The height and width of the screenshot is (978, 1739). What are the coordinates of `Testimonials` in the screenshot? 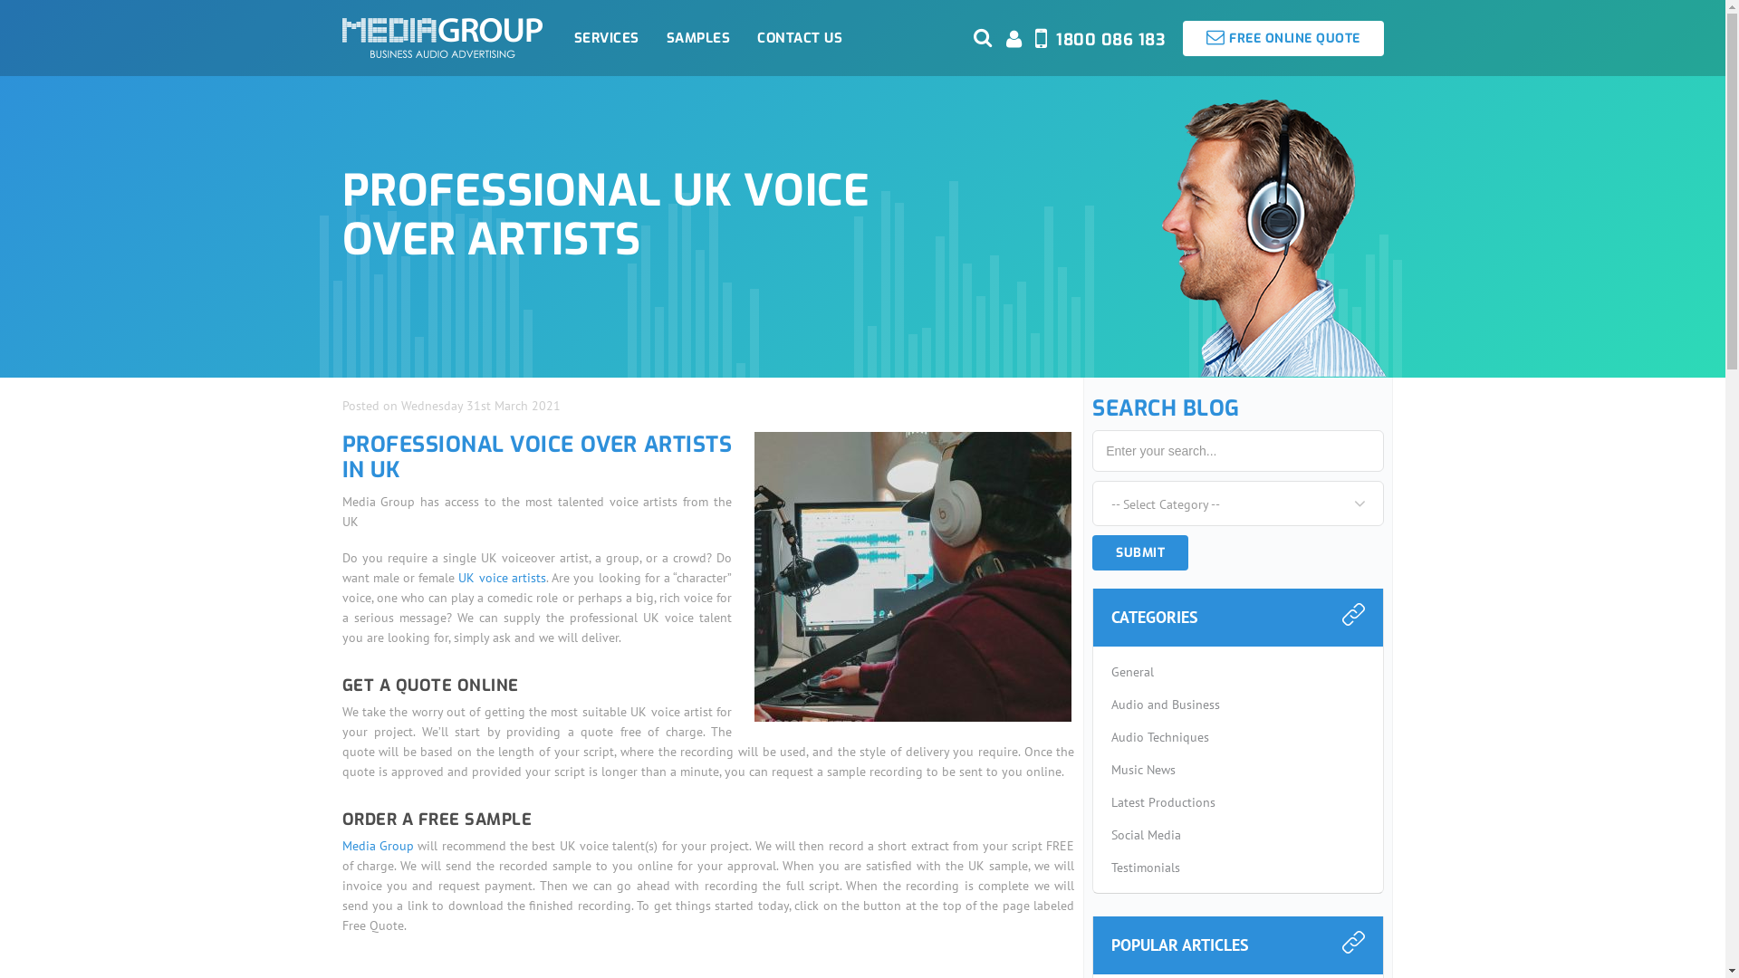 It's located at (1237, 868).